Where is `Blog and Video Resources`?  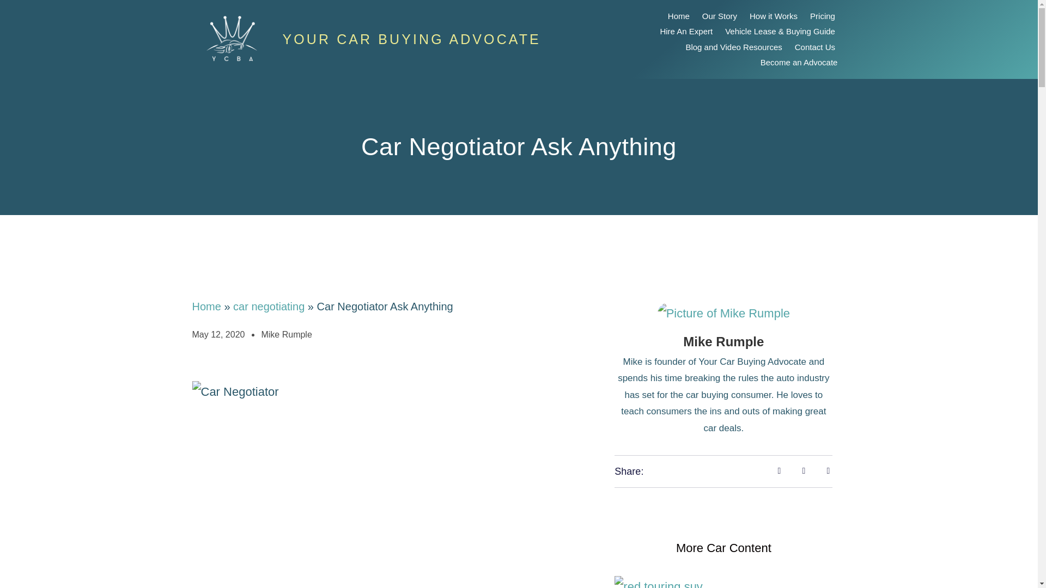
Blog and Video Resources is located at coordinates (733, 47).